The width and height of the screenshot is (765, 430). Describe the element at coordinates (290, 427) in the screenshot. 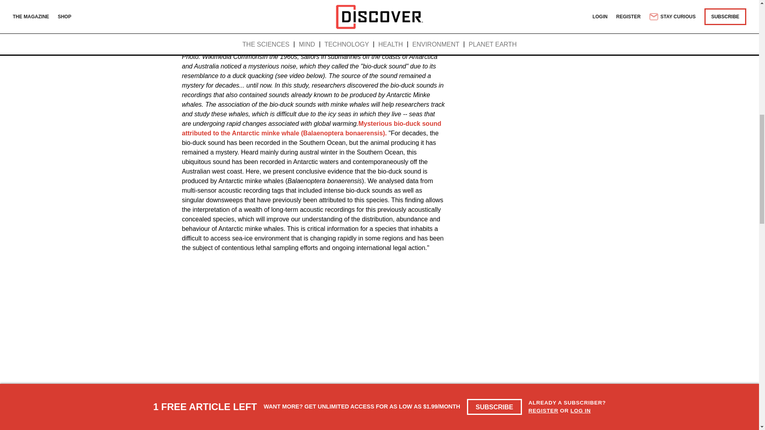

I see `Intense dead fish smell proven no excuse for not working.` at that location.